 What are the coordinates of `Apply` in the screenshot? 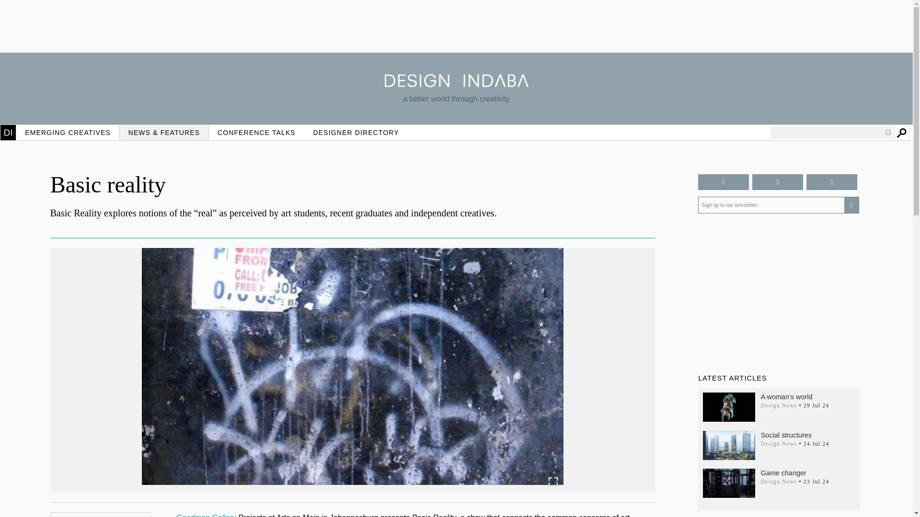 It's located at (901, 132).